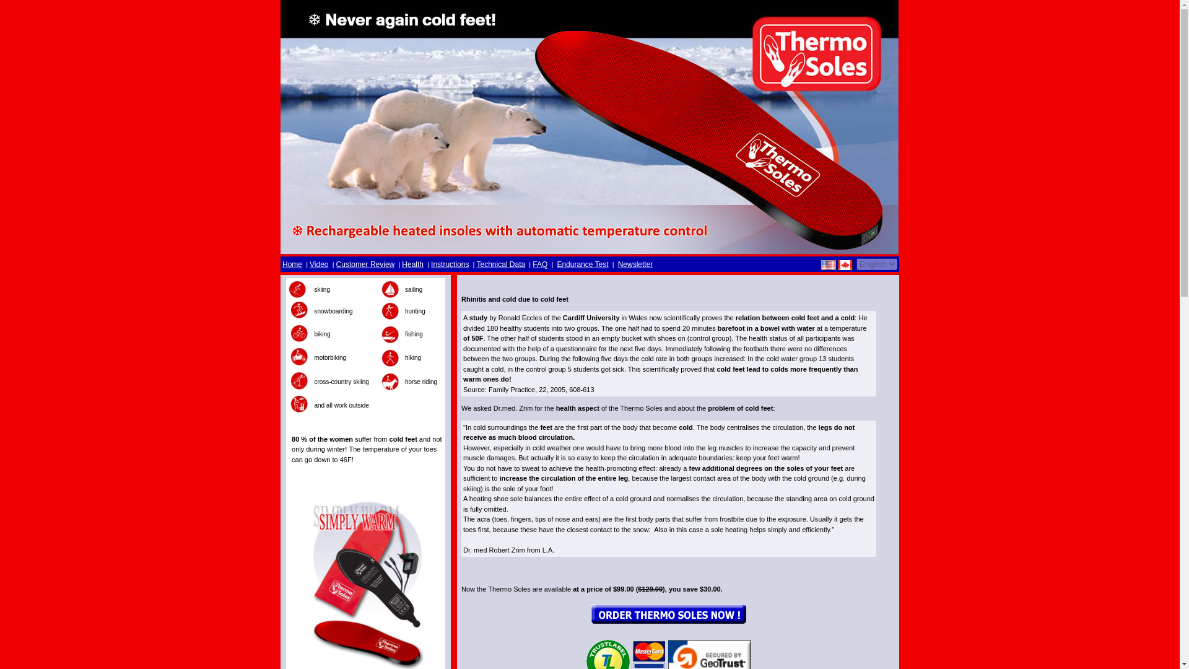 Image resolution: width=1189 pixels, height=669 pixels. What do you see at coordinates (635, 265) in the screenshot?
I see `Newsletter` at bounding box center [635, 265].